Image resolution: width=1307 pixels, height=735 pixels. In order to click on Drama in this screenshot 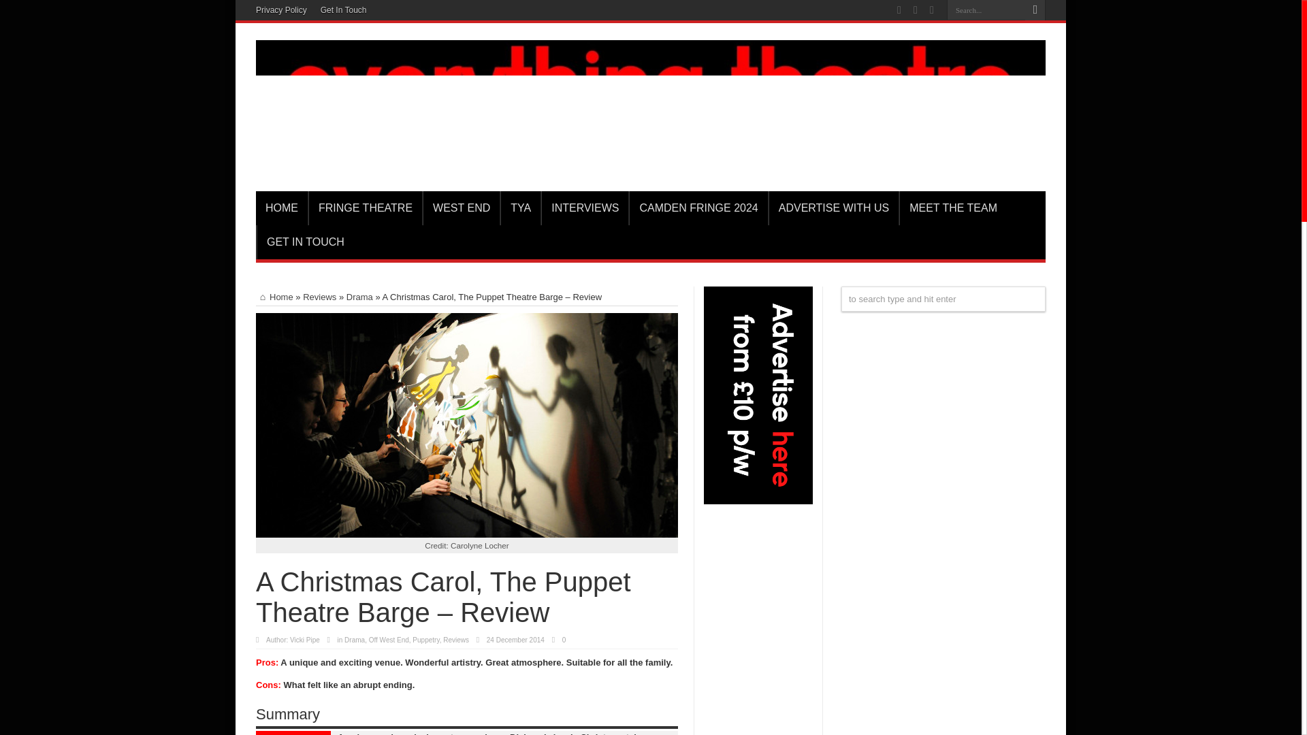, I will do `click(359, 297)`.